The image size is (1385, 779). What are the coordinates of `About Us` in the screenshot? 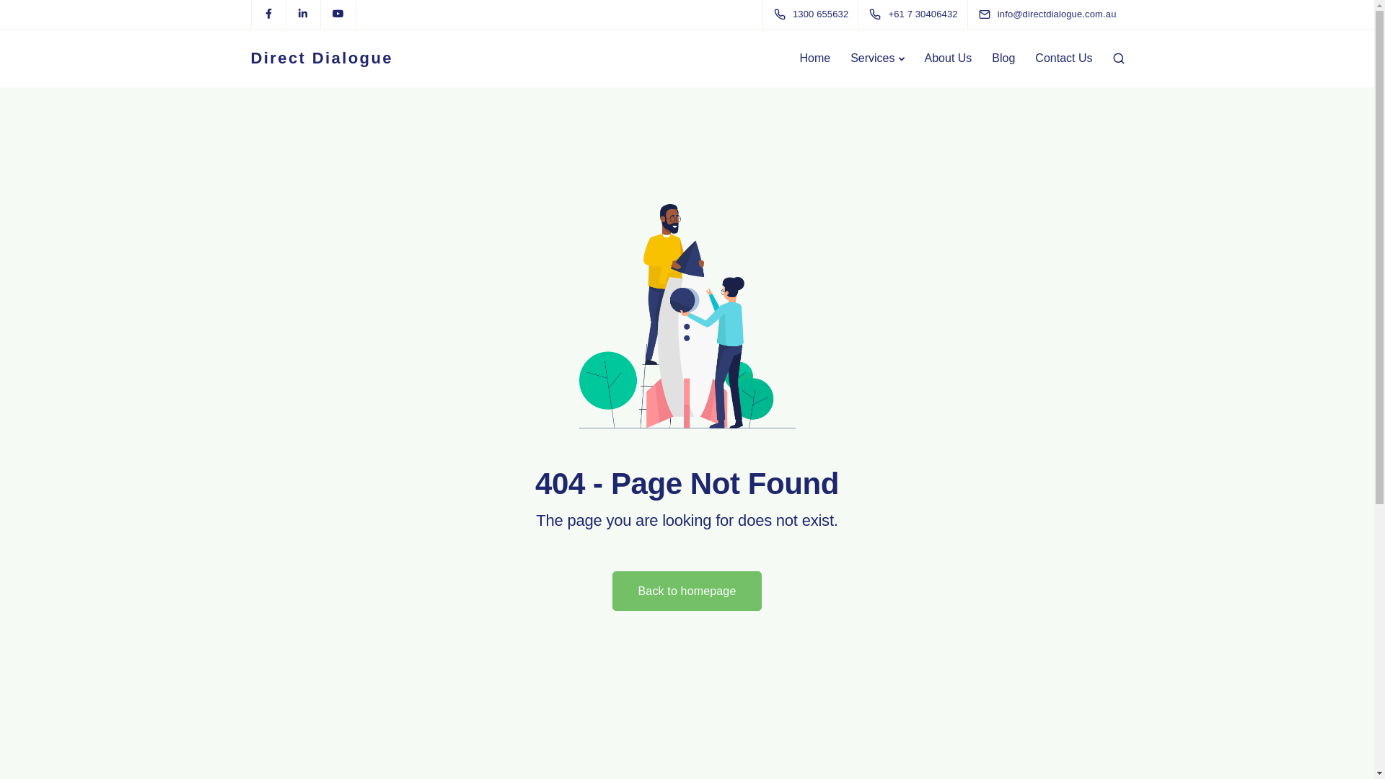 It's located at (949, 58).